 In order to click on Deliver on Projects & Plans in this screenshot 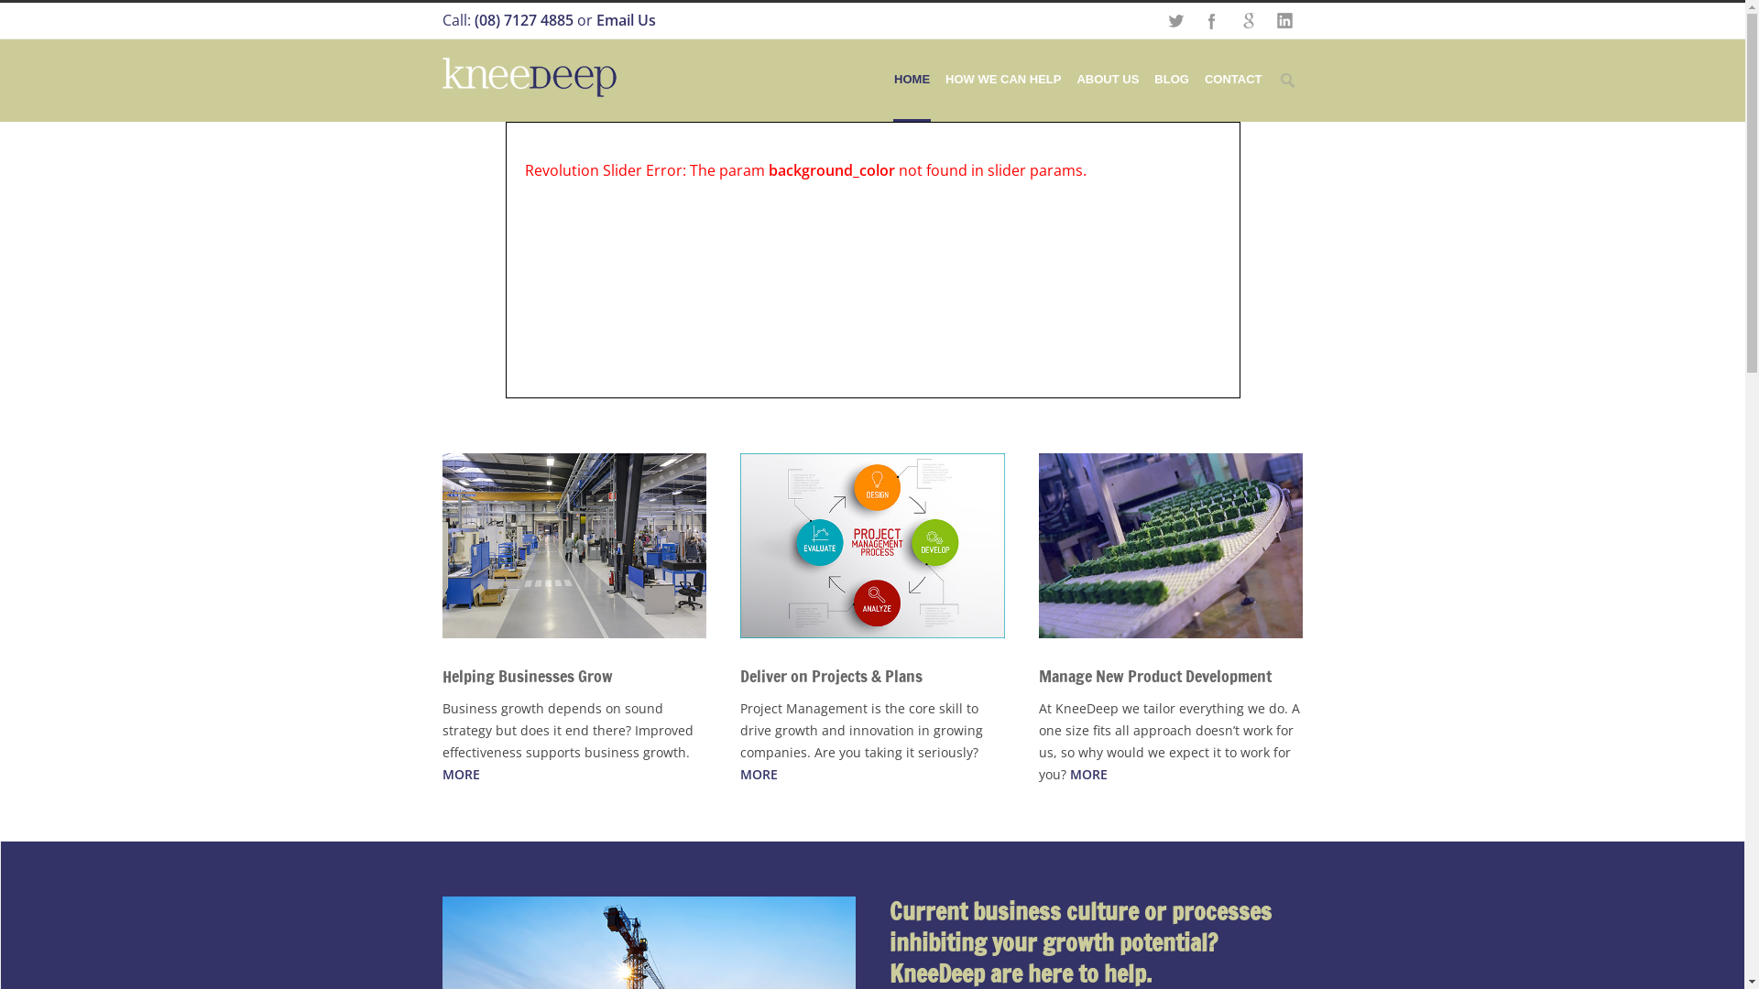, I will do `click(832, 676)`.